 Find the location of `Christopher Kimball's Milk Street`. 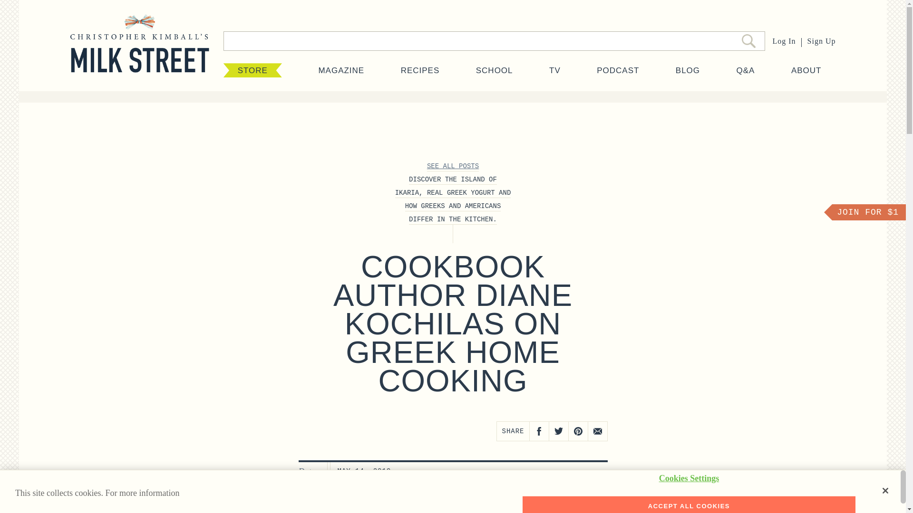

Christopher Kimball's Milk Street is located at coordinates (139, 53).